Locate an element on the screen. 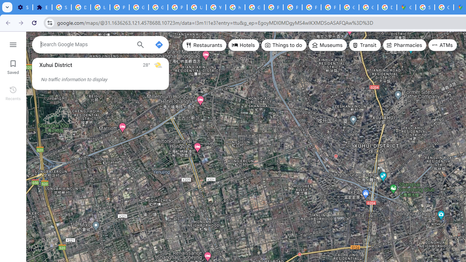 This screenshot has width=466, height=262. Hotels is located at coordinates (244, 45).